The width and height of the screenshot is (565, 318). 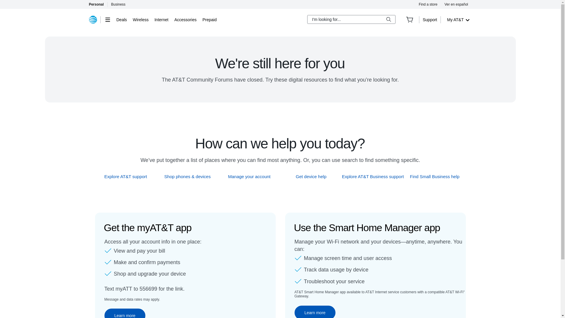 What do you see at coordinates (185, 19) in the screenshot?
I see `Accessories` at bounding box center [185, 19].